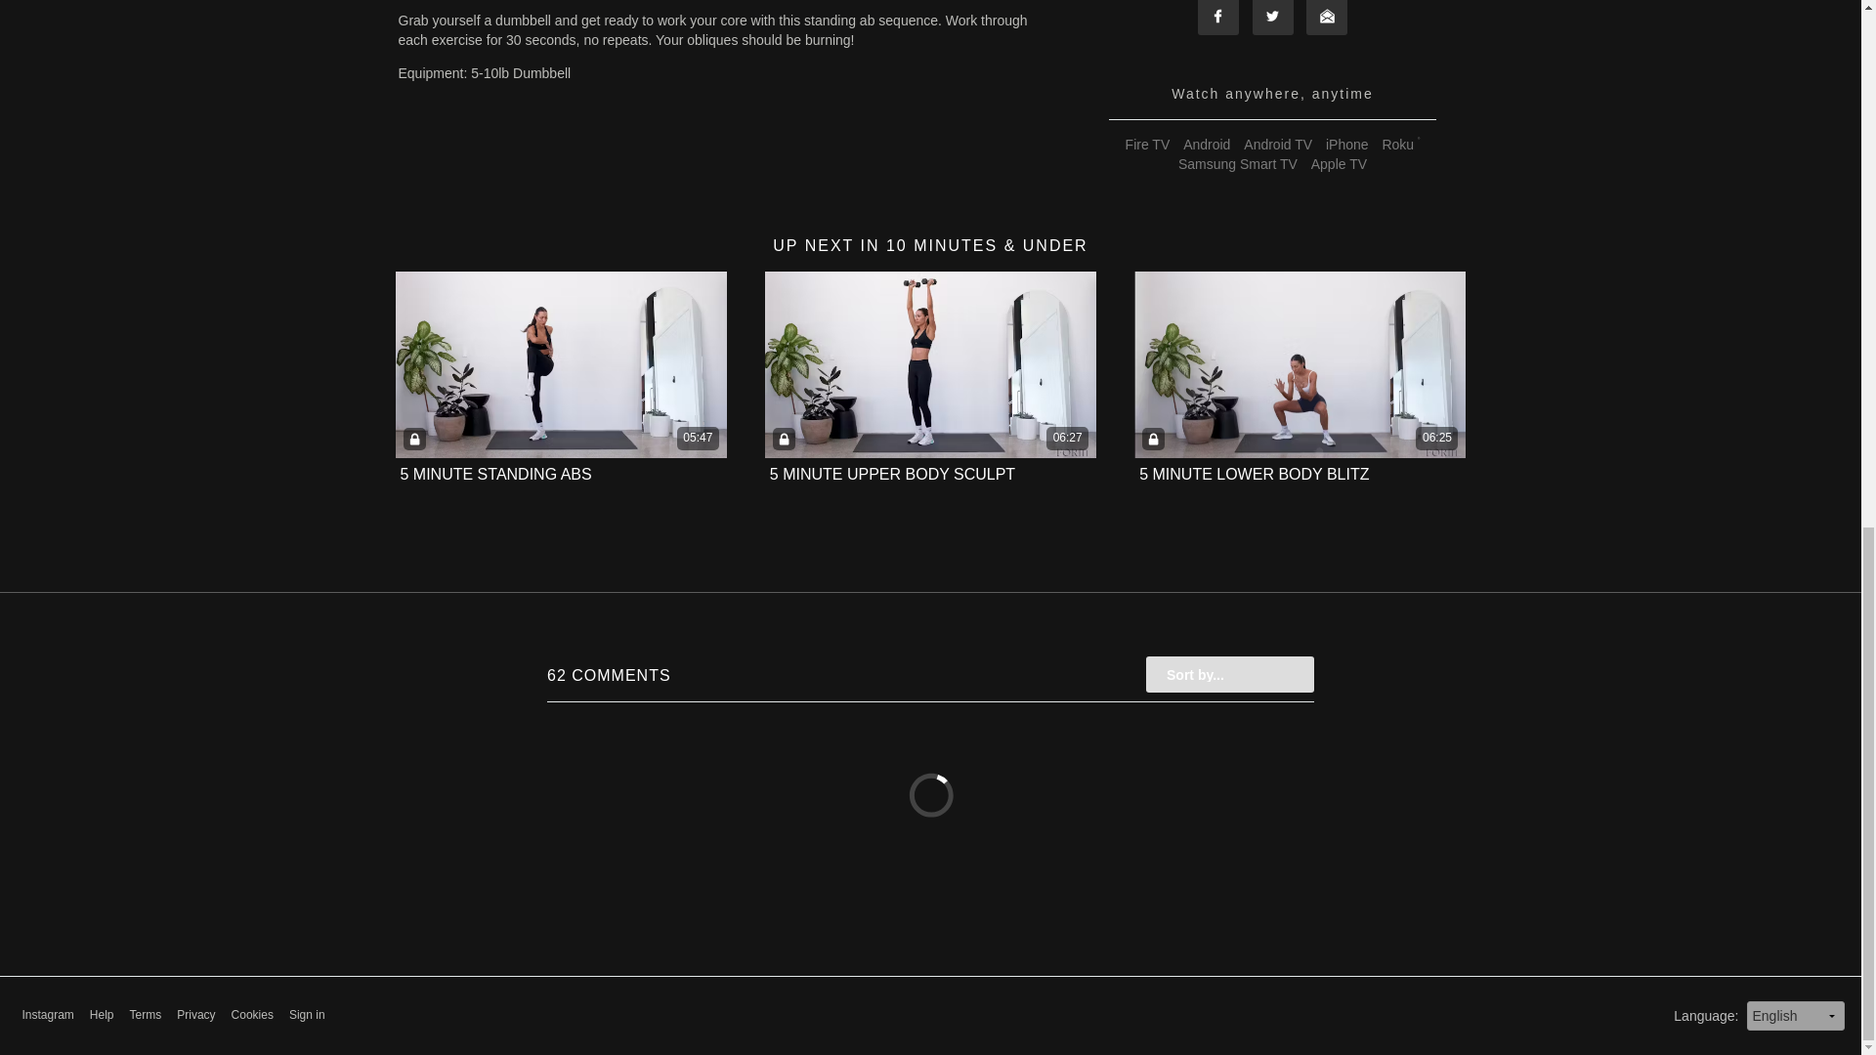 The image size is (1876, 1055). Describe the element at coordinates (1326, 18) in the screenshot. I see `Email` at that location.